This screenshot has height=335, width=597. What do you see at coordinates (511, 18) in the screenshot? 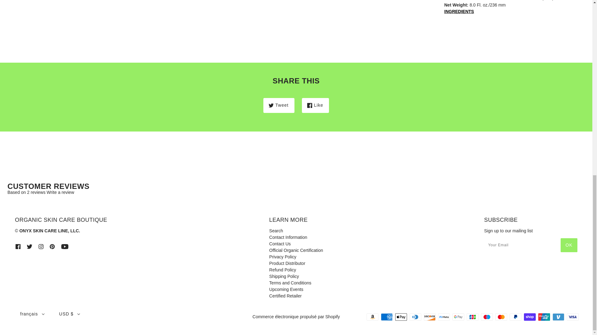
I see `Ingredients` at bounding box center [511, 18].